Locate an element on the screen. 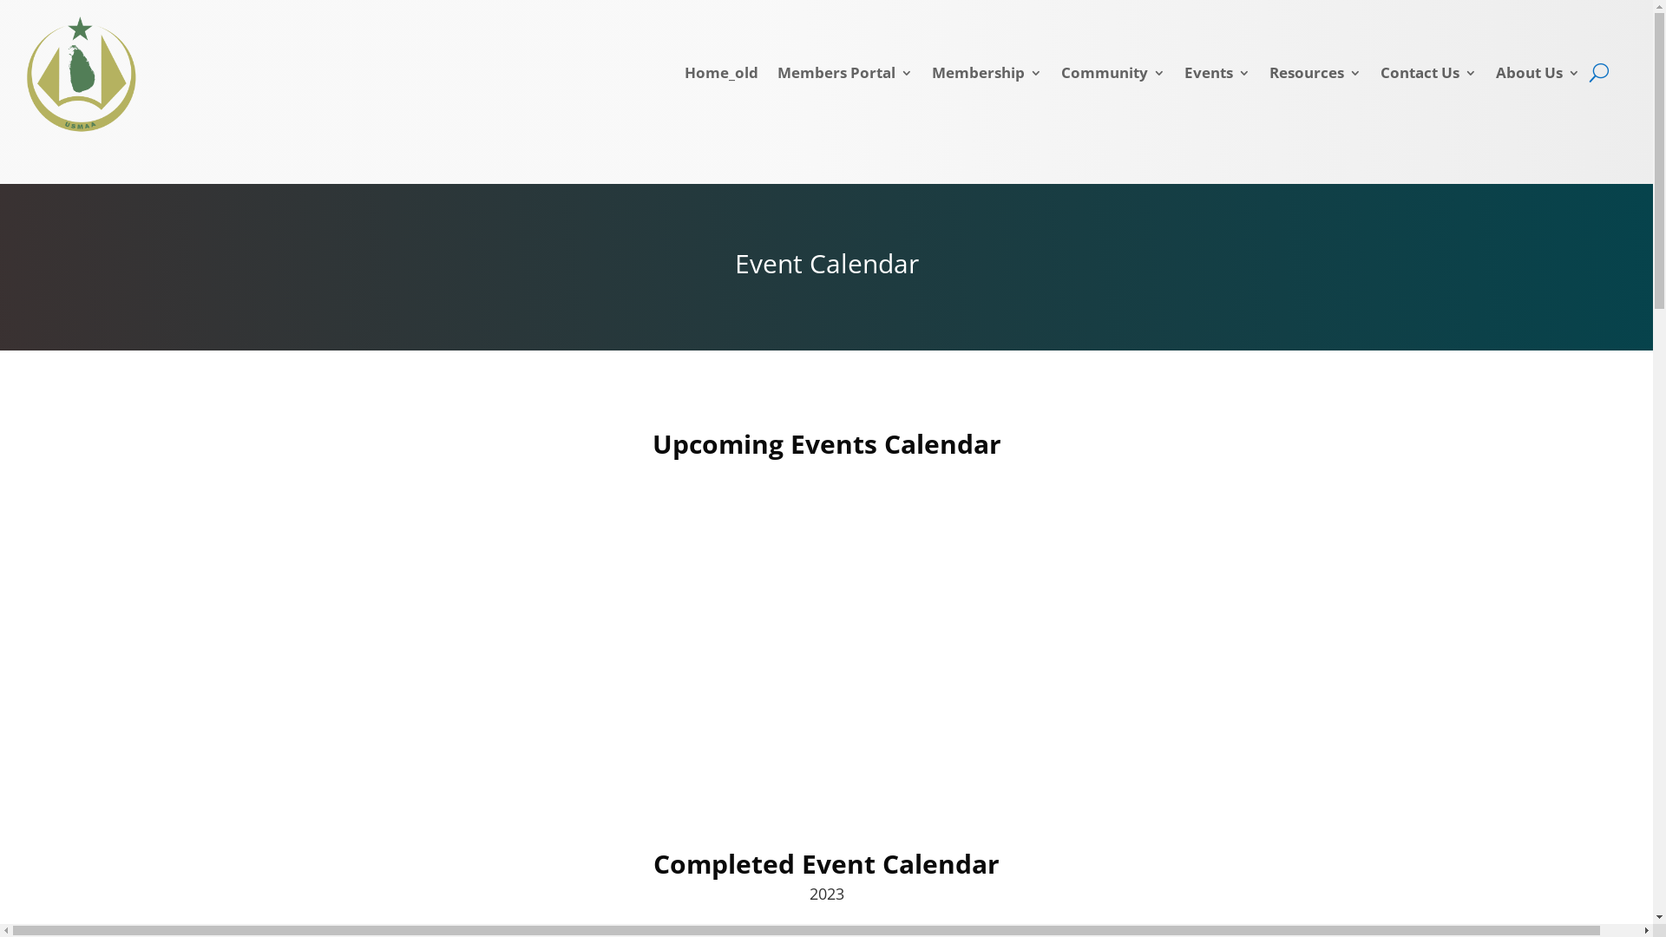  Resources is located at coordinates (1315, 76).